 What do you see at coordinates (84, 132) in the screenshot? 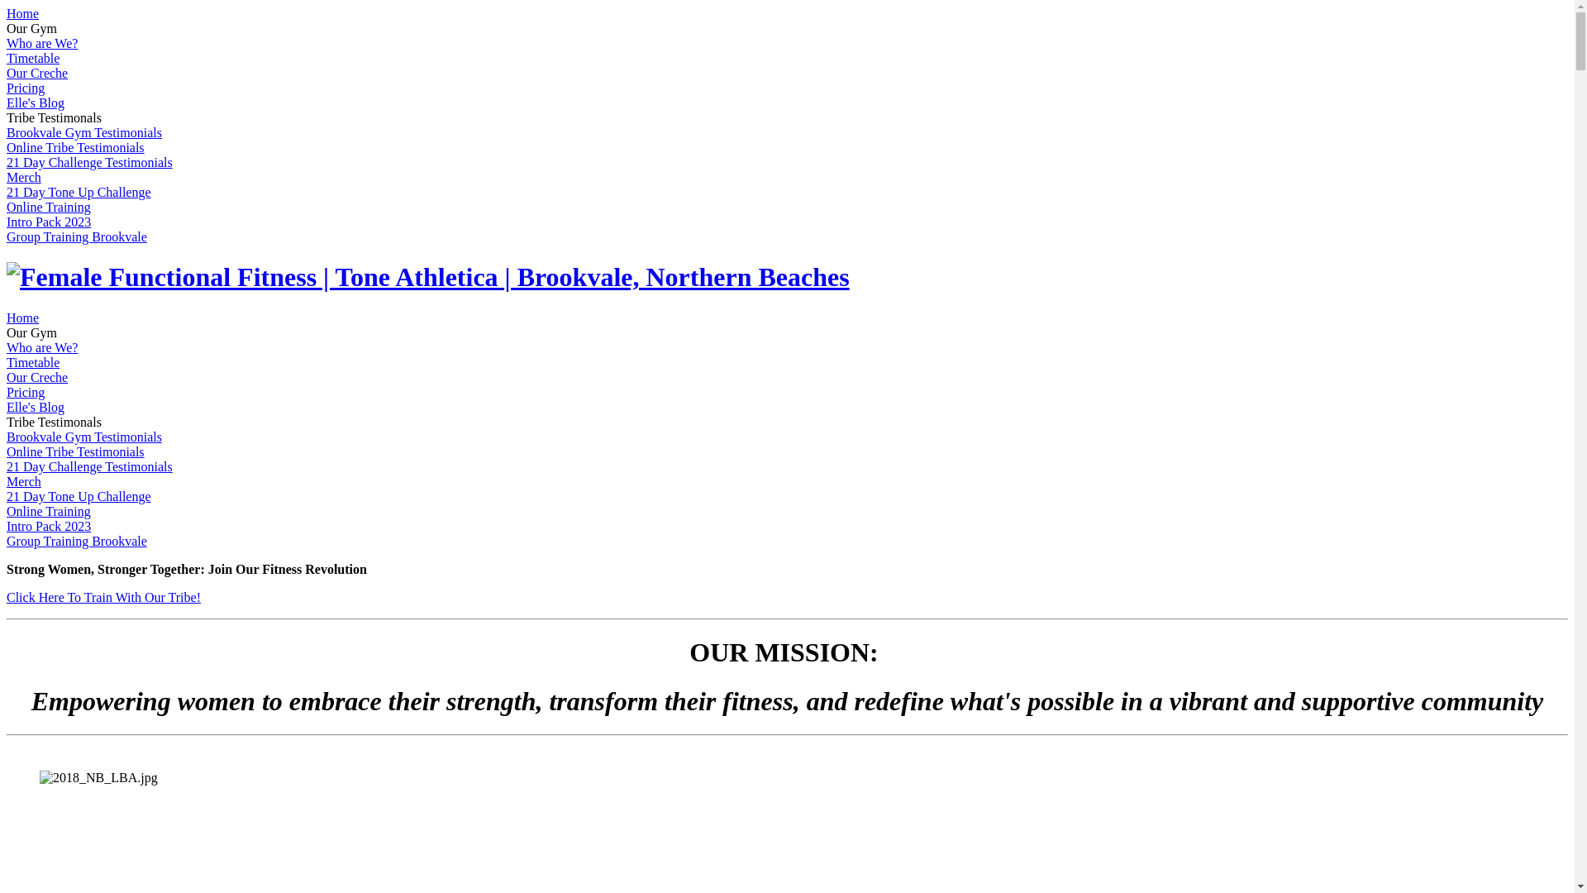
I see `Brookvale Gym Testimonials` at bounding box center [84, 132].